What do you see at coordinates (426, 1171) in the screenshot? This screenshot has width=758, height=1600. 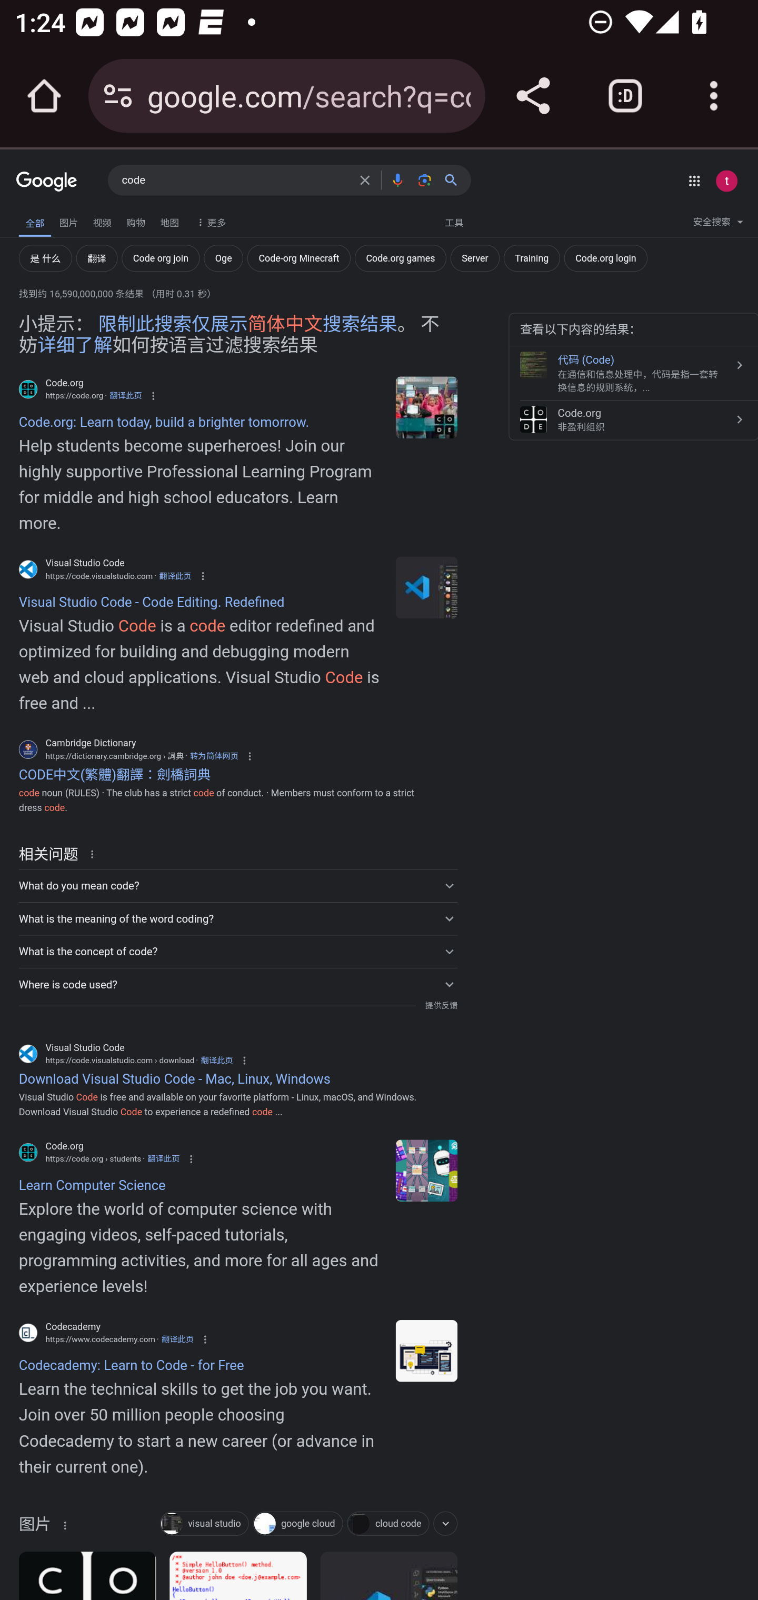 I see `students` at bounding box center [426, 1171].